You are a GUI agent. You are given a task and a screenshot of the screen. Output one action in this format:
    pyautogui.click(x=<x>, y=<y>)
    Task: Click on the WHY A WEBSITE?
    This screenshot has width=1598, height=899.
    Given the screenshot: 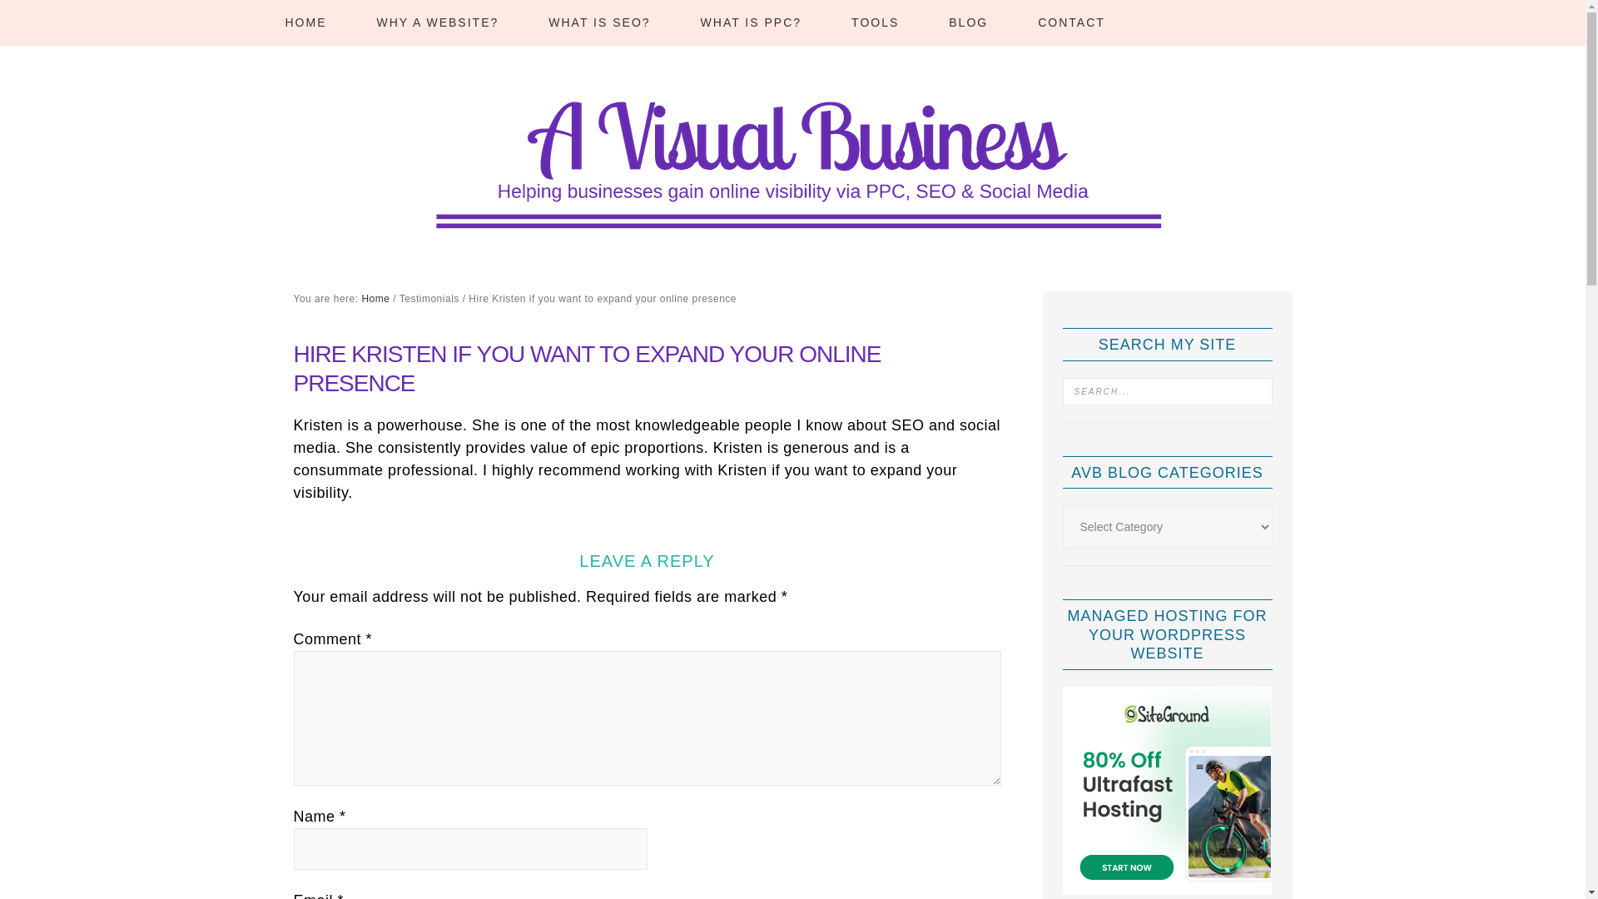 What is the action you would take?
    pyautogui.click(x=438, y=23)
    